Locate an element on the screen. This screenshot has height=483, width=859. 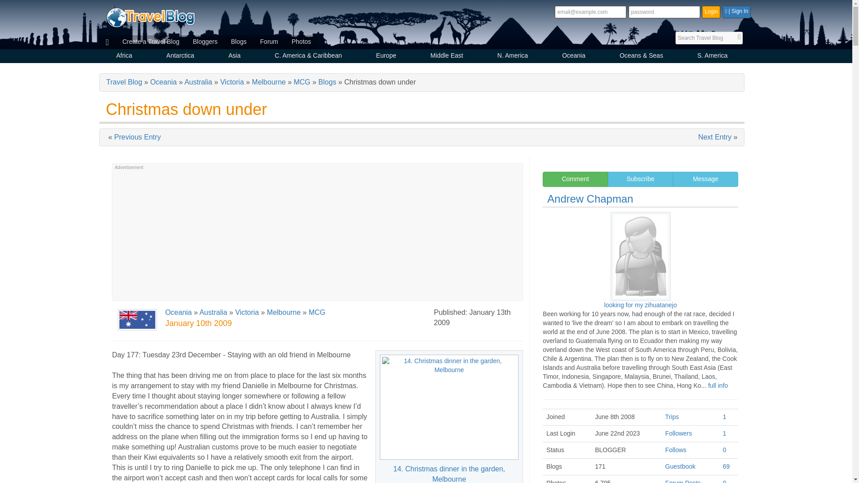
Africa is located at coordinates (124, 56).